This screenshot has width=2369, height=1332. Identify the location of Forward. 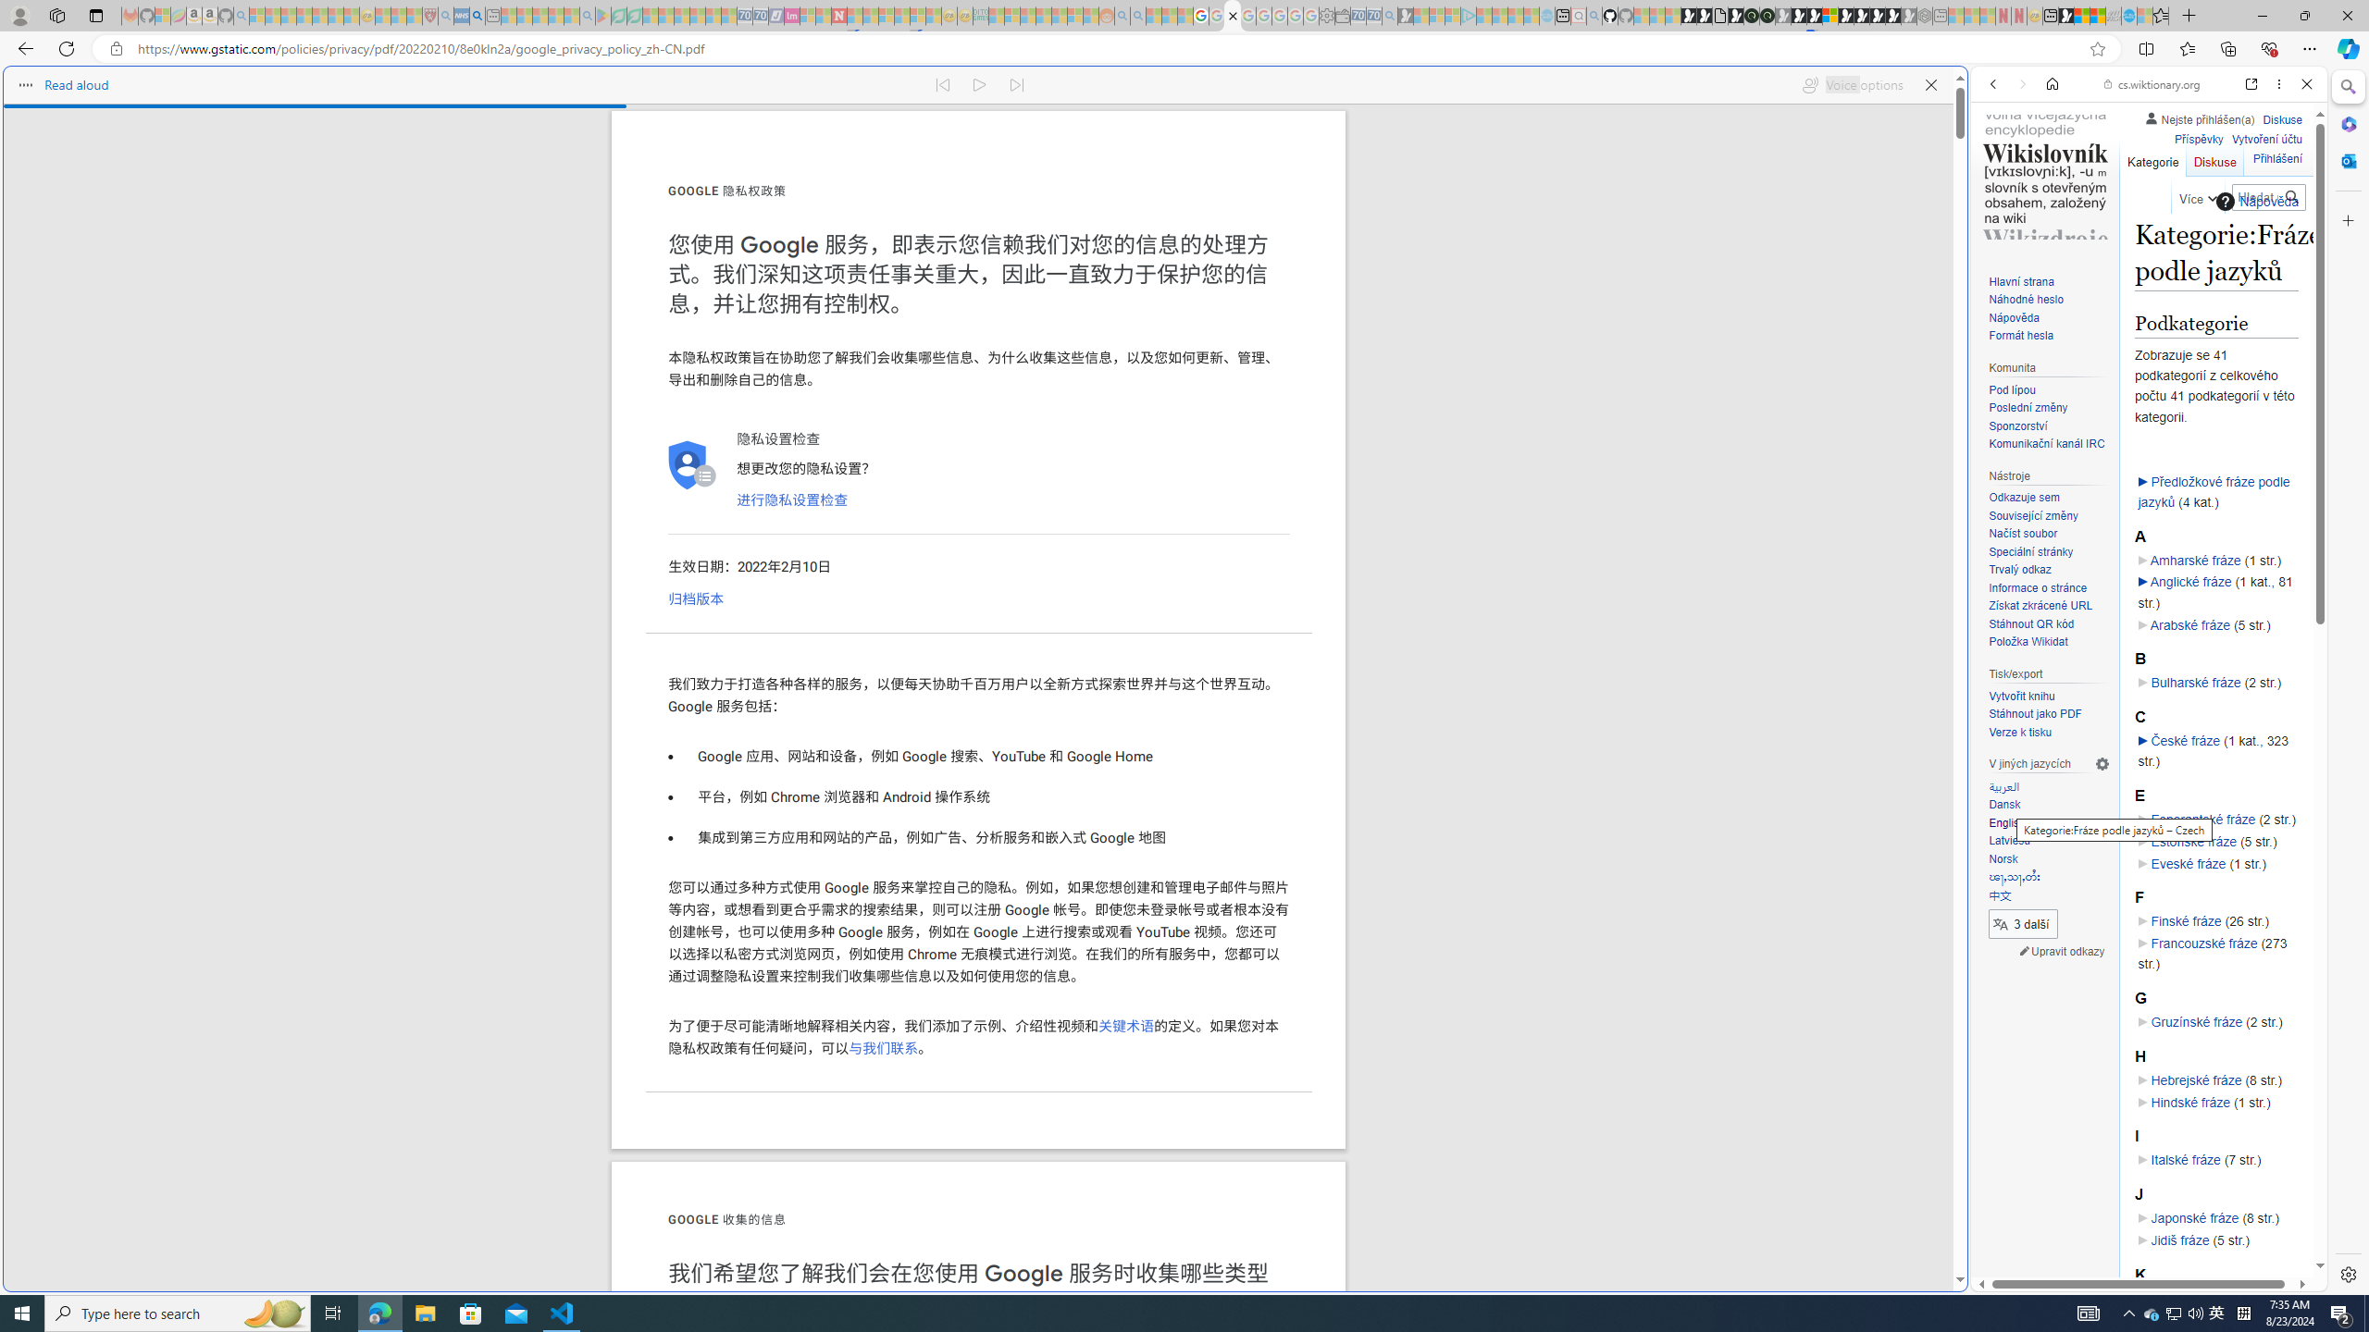
(2021, 83).